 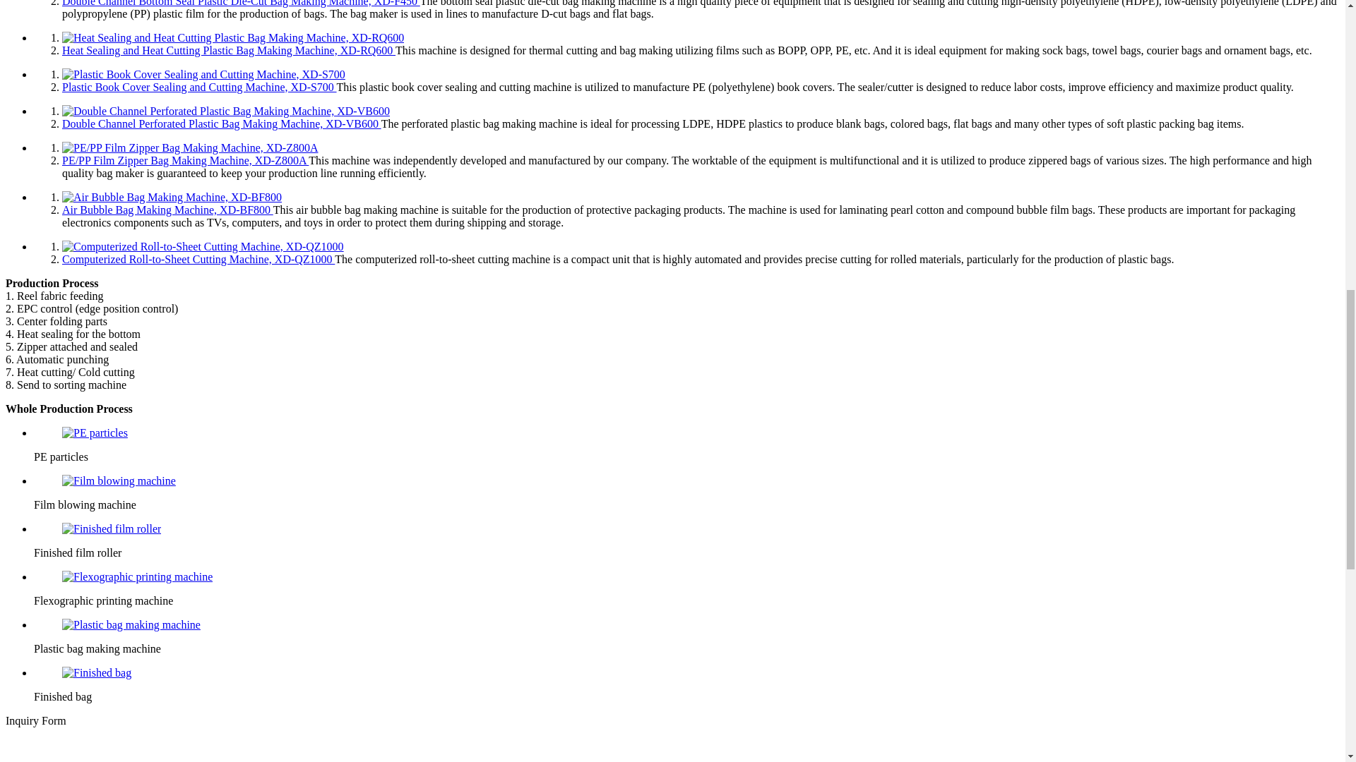 What do you see at coordinates (95, 433) in the screenshot?
I see `PE particles` at bounding box center [95, 433].